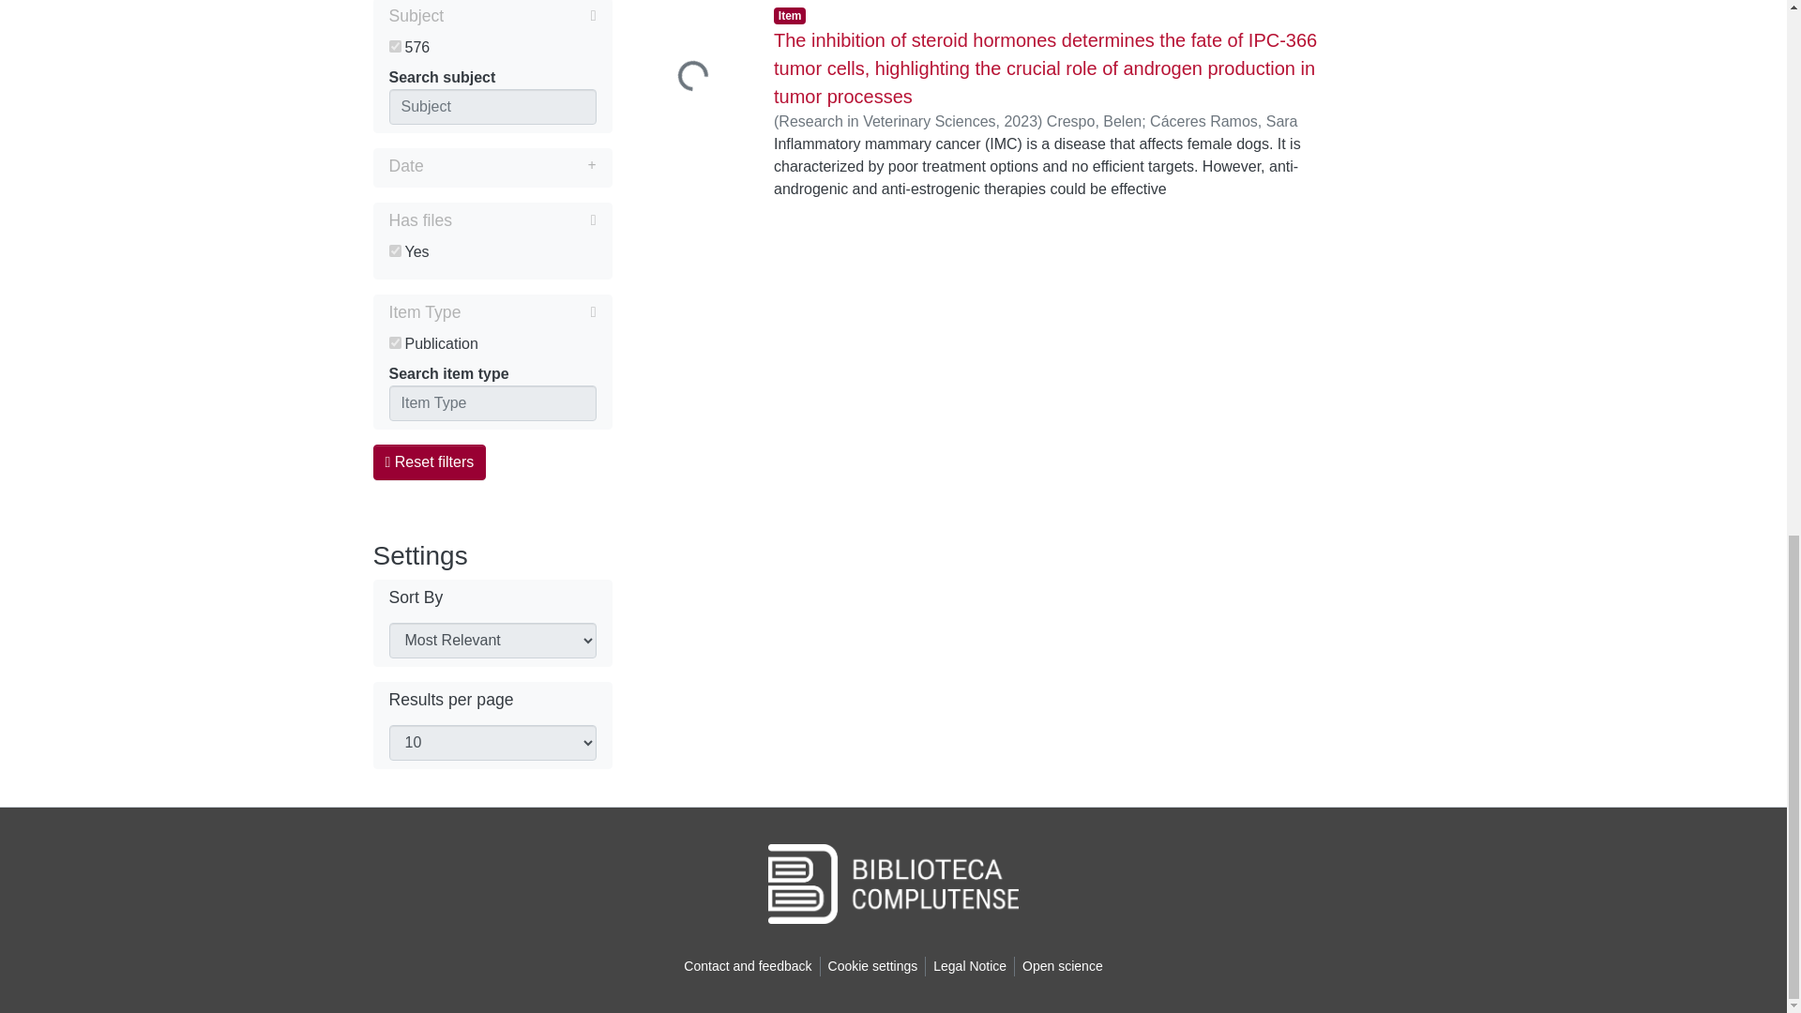  Describe the element at coordinates (523, 219) in the screenshot. I see `Collapse filter` at that location.